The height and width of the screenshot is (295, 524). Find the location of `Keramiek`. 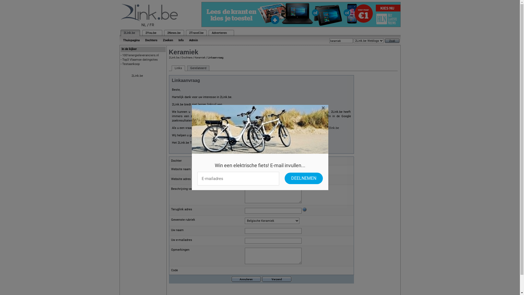

Keramiek is located at coordinates (200, 57).